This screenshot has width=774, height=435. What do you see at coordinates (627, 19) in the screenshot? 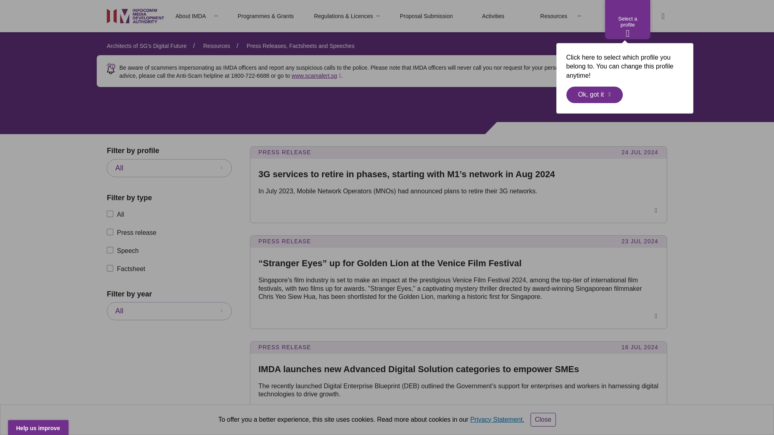
I see `Select a profile` at bounding box center [627, 19].